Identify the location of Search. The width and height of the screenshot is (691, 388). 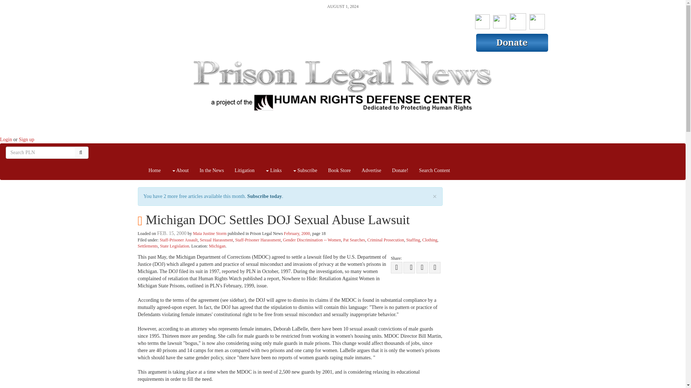
(81, 152).